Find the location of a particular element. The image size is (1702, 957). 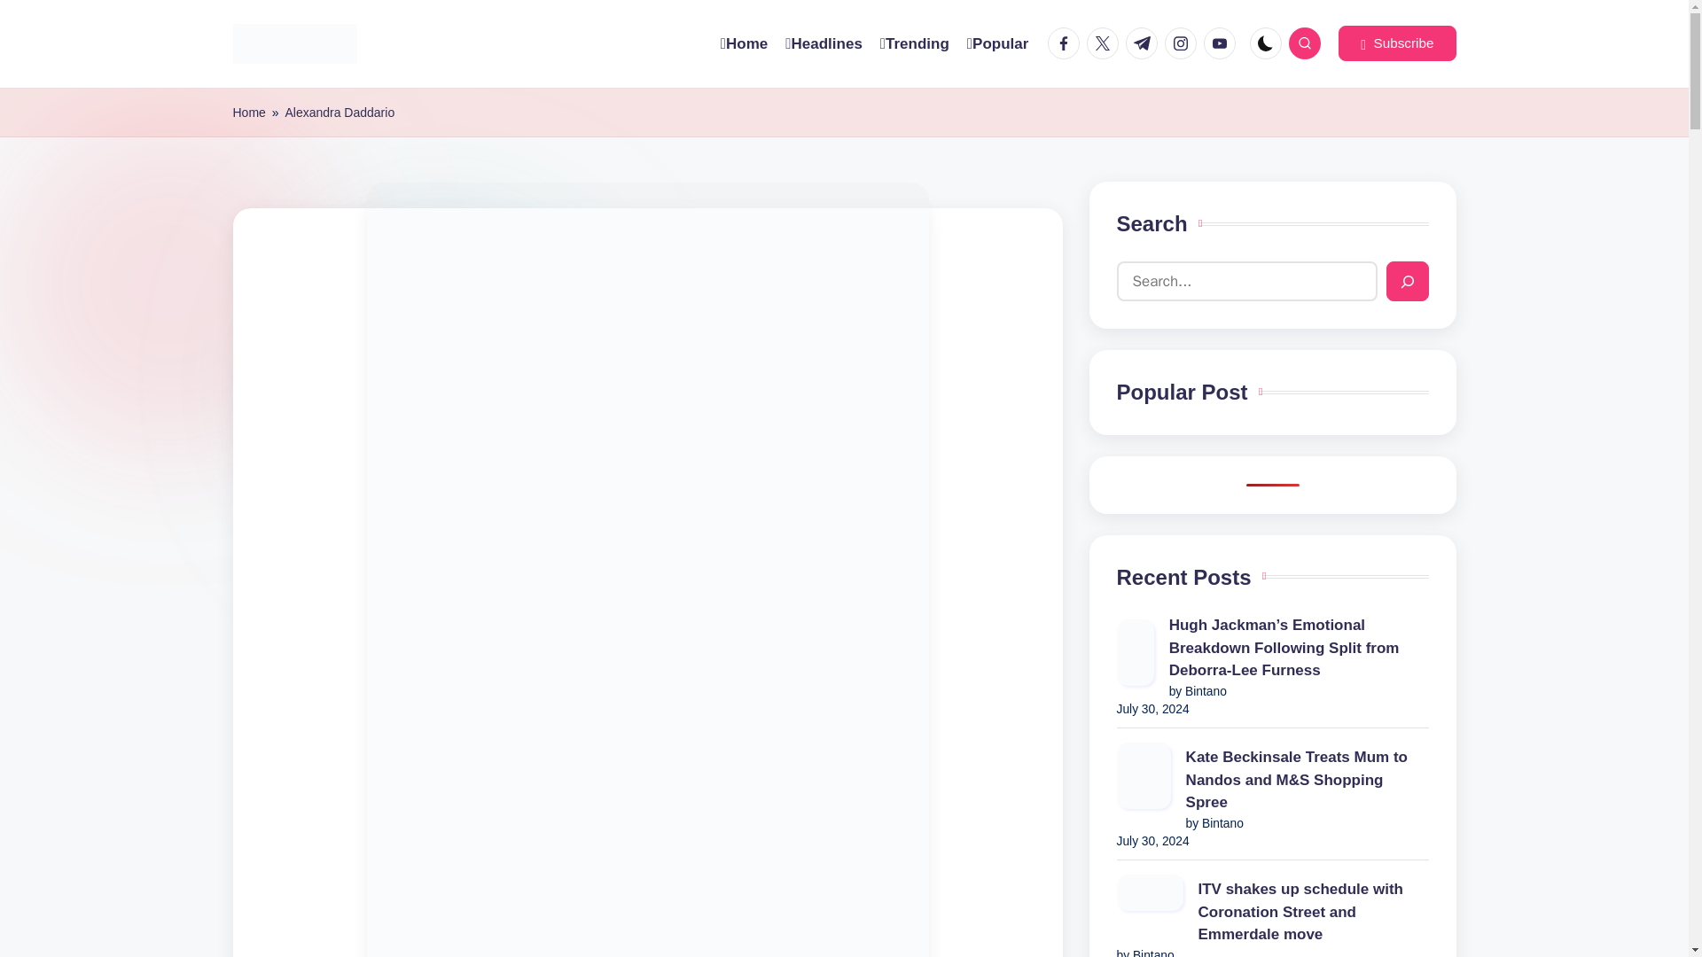

youtube.com is located at coordinates (1222, 43).